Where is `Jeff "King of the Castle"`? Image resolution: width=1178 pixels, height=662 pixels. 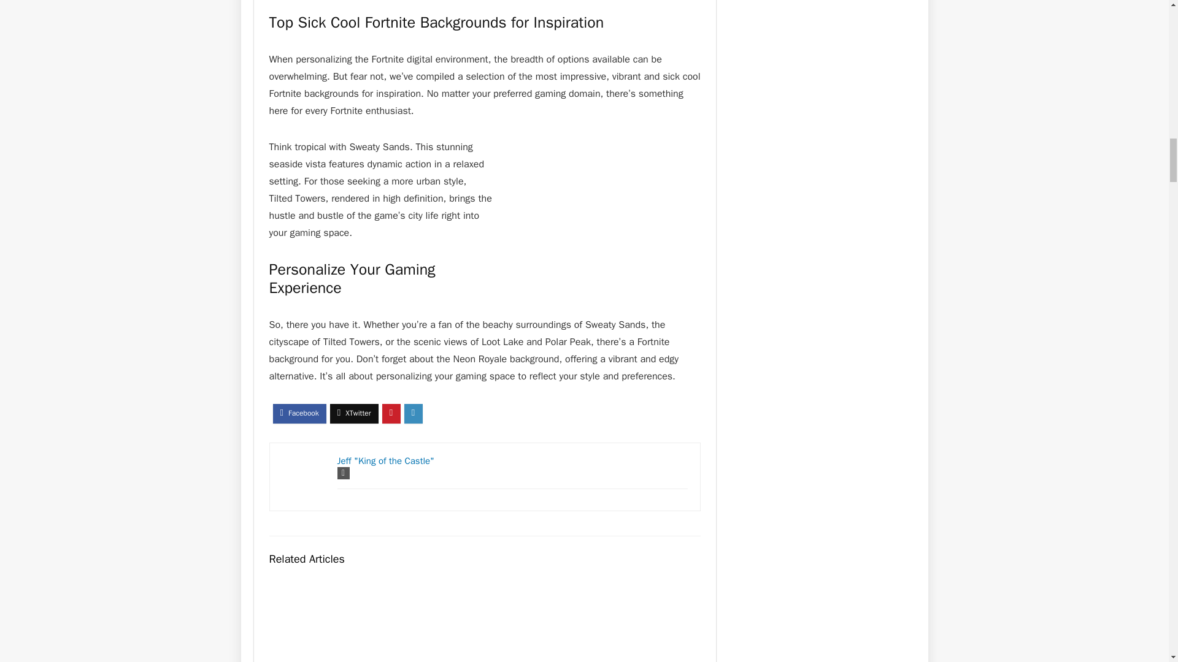 Jeff "King of the Castle" is located at coordinates (385, 461).